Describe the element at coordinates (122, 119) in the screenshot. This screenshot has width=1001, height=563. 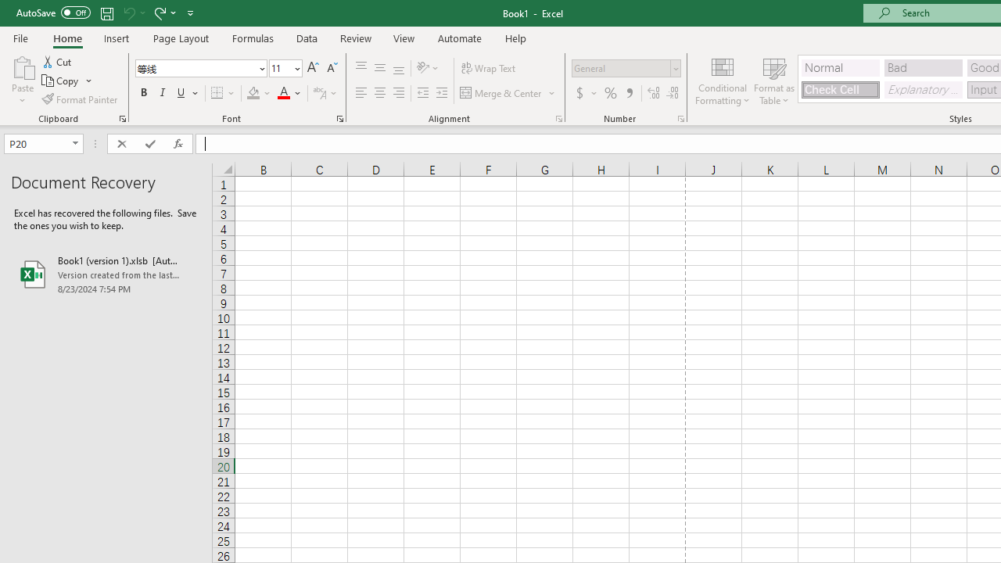
I see `Office Clipboard...` at that location.